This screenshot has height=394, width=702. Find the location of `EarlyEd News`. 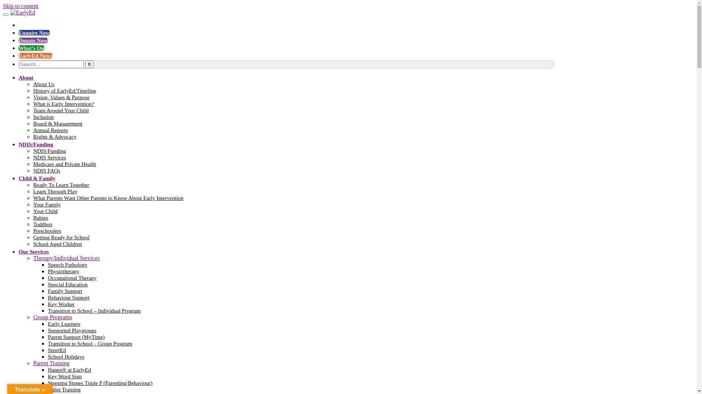

EarlyEd News is located at coordinates (35, 56).